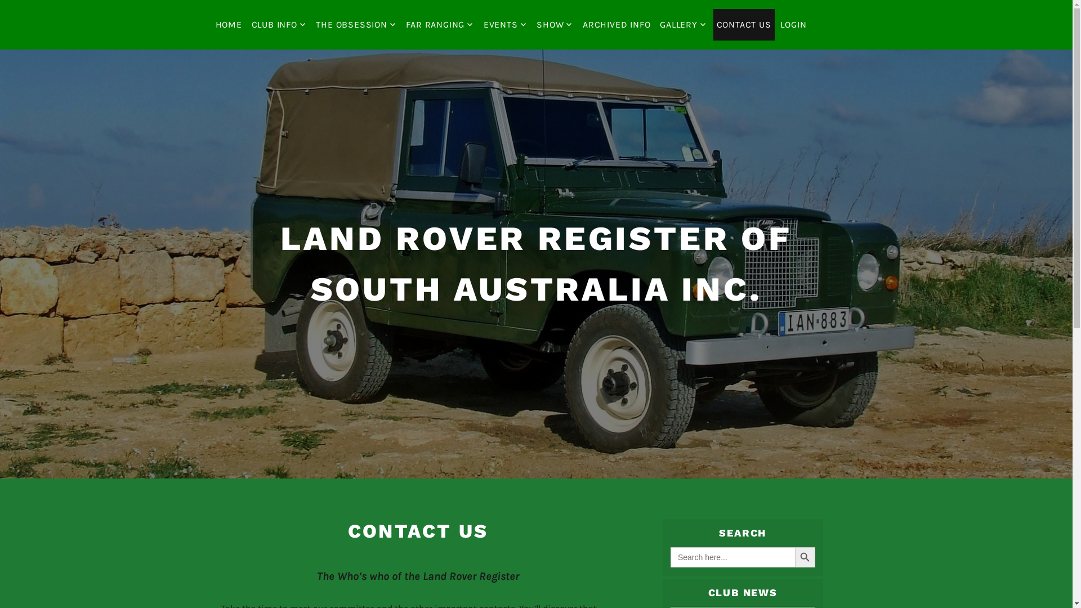  I want to click on FAR RANGING, so click(440, 25).